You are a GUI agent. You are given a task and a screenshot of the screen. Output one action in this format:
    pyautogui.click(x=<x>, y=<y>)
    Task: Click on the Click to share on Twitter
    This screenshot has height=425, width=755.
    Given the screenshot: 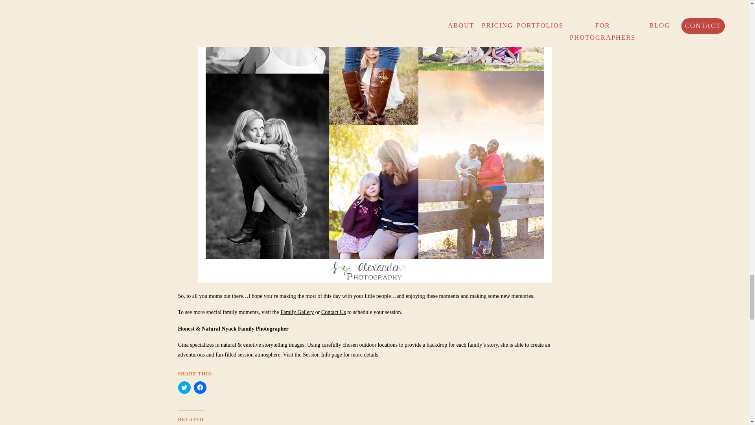 What is the action you would take?
    pyautogui.click(x=184, y=387)
    